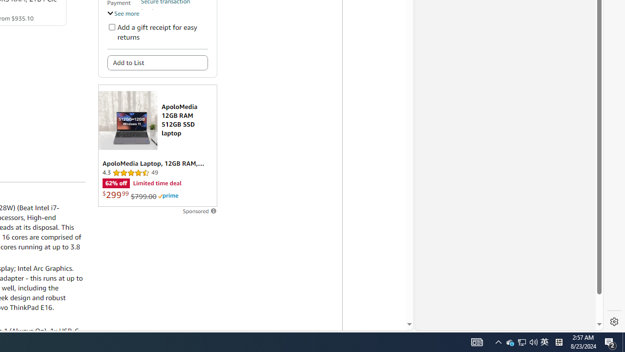 The image size is (625, 352). I want to click on Sponsored ad, so click(157, 146).